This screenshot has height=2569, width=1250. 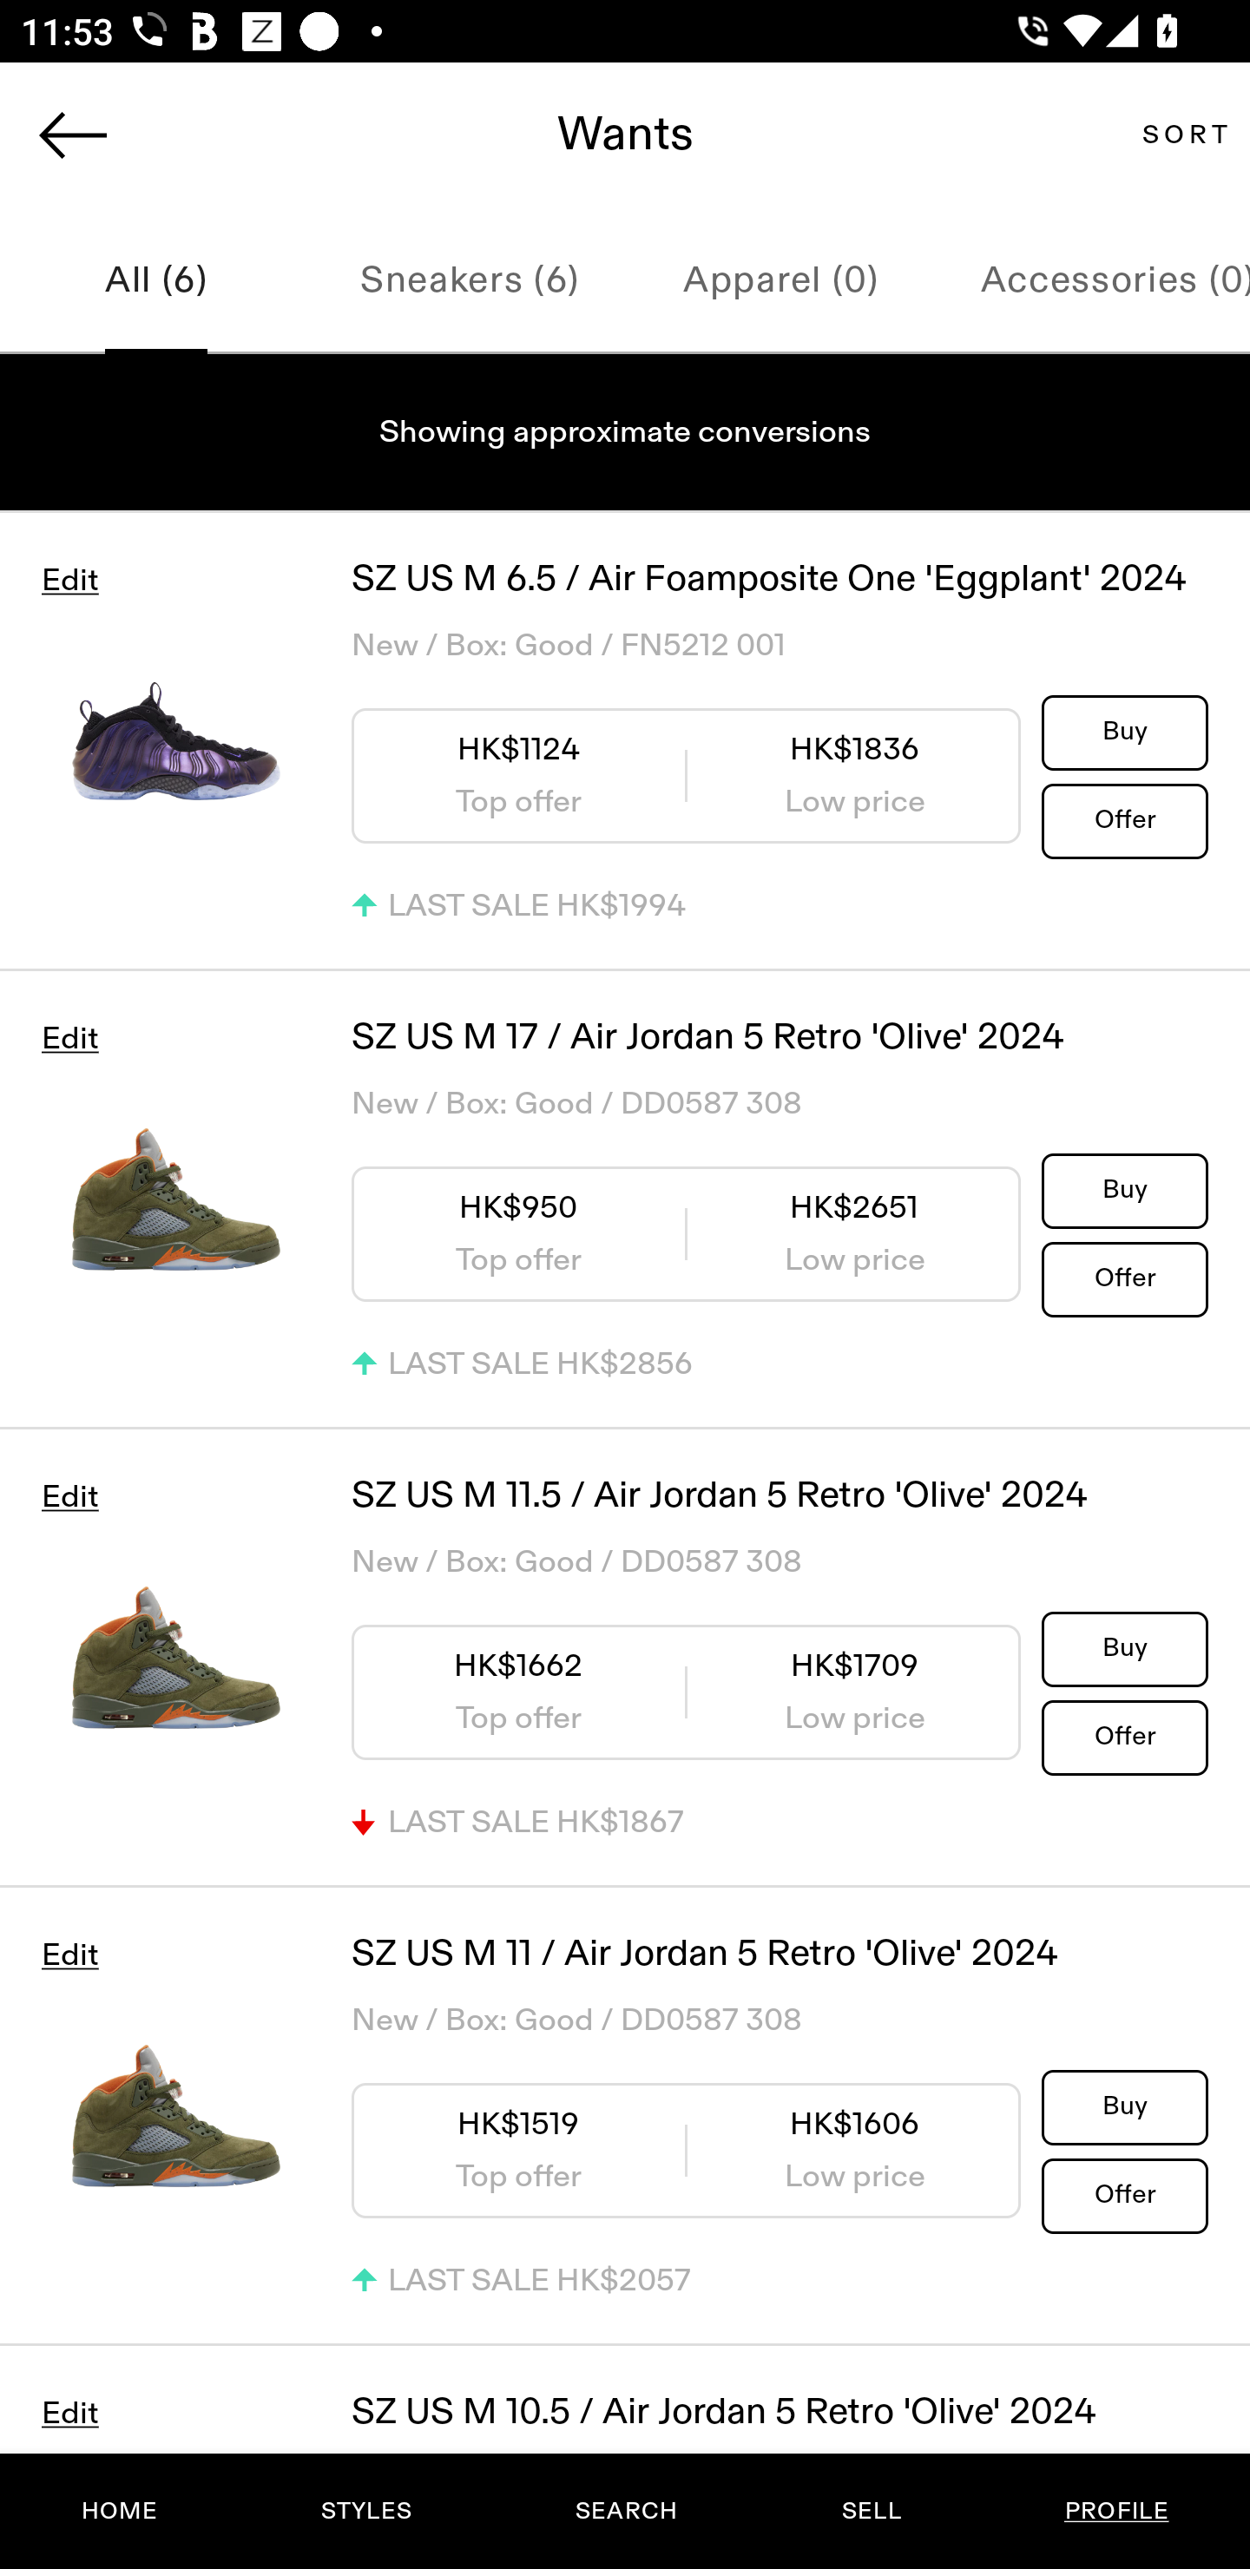 What do you see at coordinates (1125, 1189) in the screenshot?
I see `Buy` at bounding box center [1125, 1189].